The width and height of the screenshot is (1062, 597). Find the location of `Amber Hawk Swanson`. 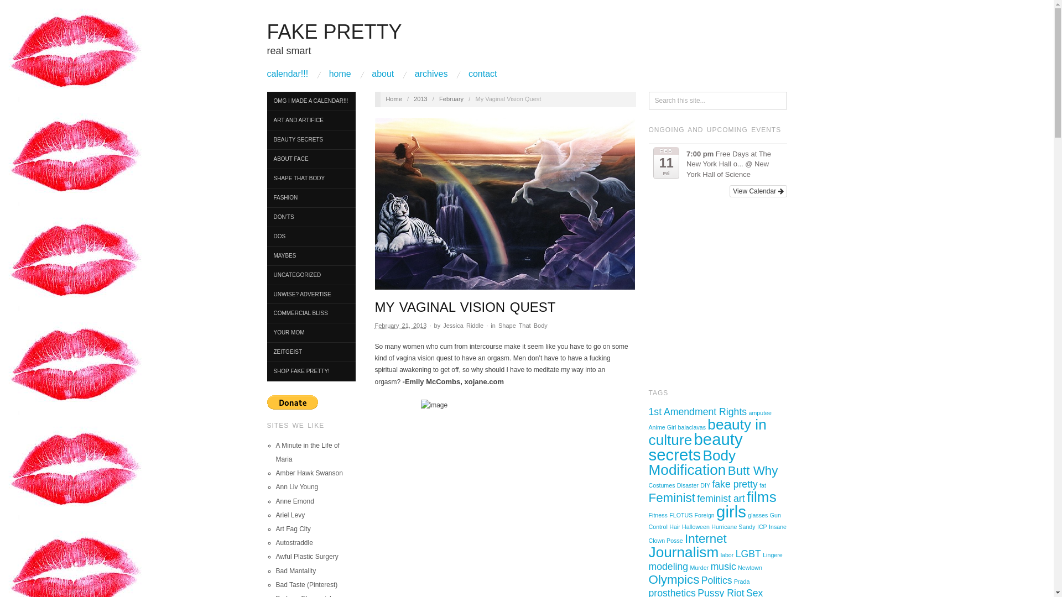

Amber Hawk Swanson is located at coordinates (309, 473).